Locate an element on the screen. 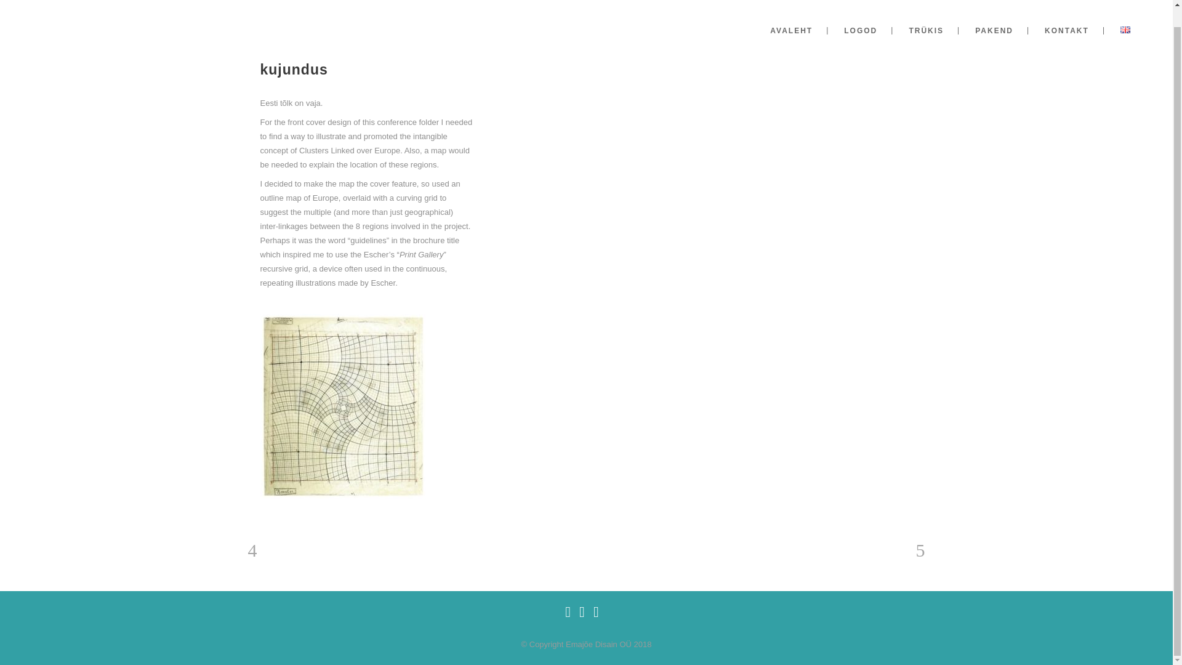 The height and width of the screenshot is (665, 1182). LOGOD is located at coordinates (861, 21).